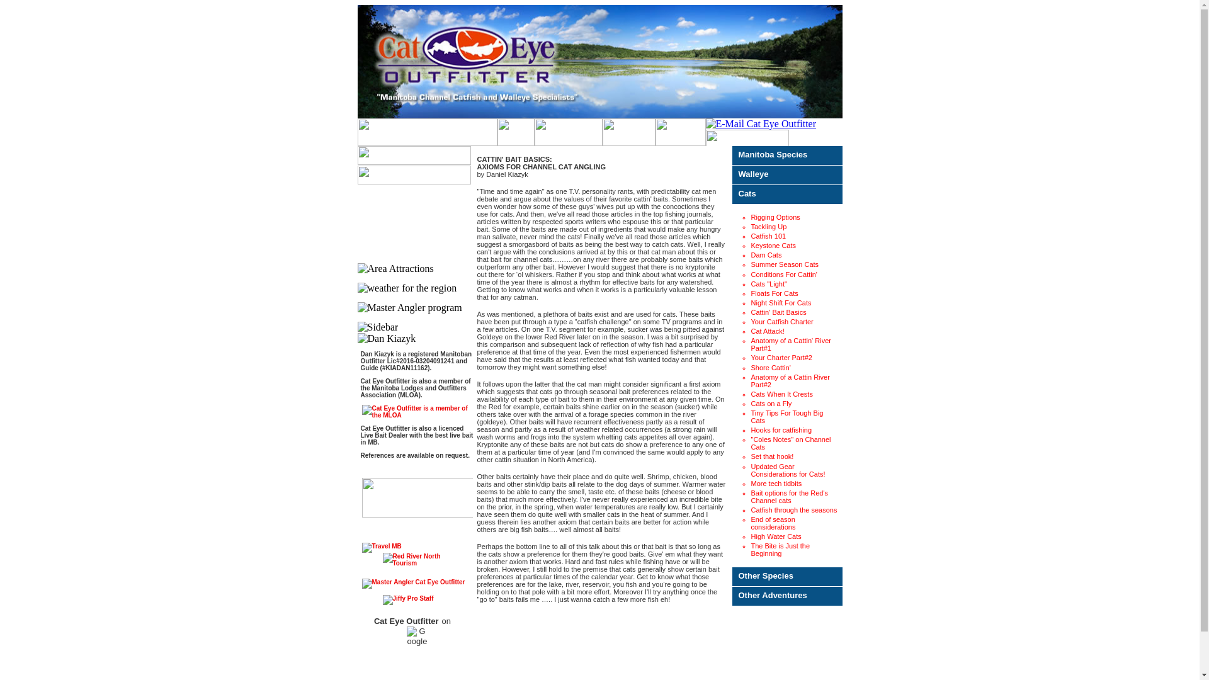 The image size is (1209, 680). What do you see at coordinates (761, 123) in the screenshot?
I see `Email Us` at bounding box center [761, 123].